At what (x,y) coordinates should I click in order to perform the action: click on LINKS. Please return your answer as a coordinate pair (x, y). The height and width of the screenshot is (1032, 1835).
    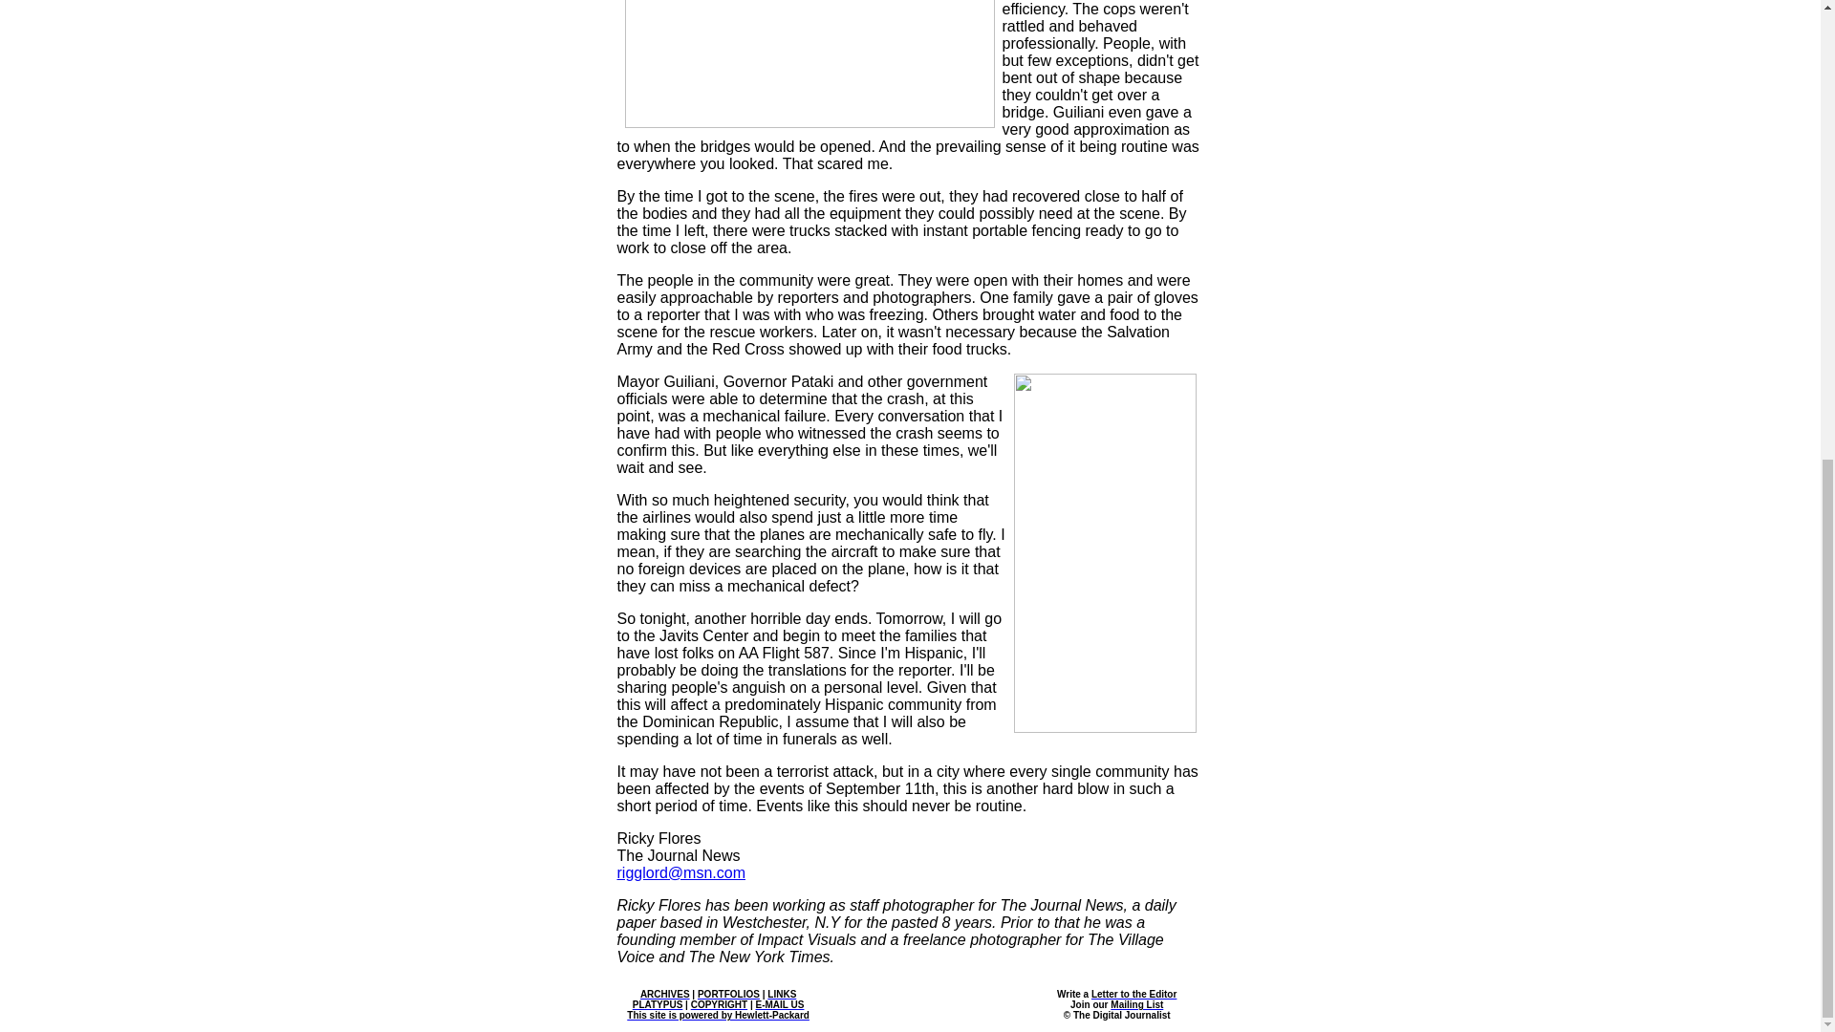
    Looking at the image, I should click on (782, 994).